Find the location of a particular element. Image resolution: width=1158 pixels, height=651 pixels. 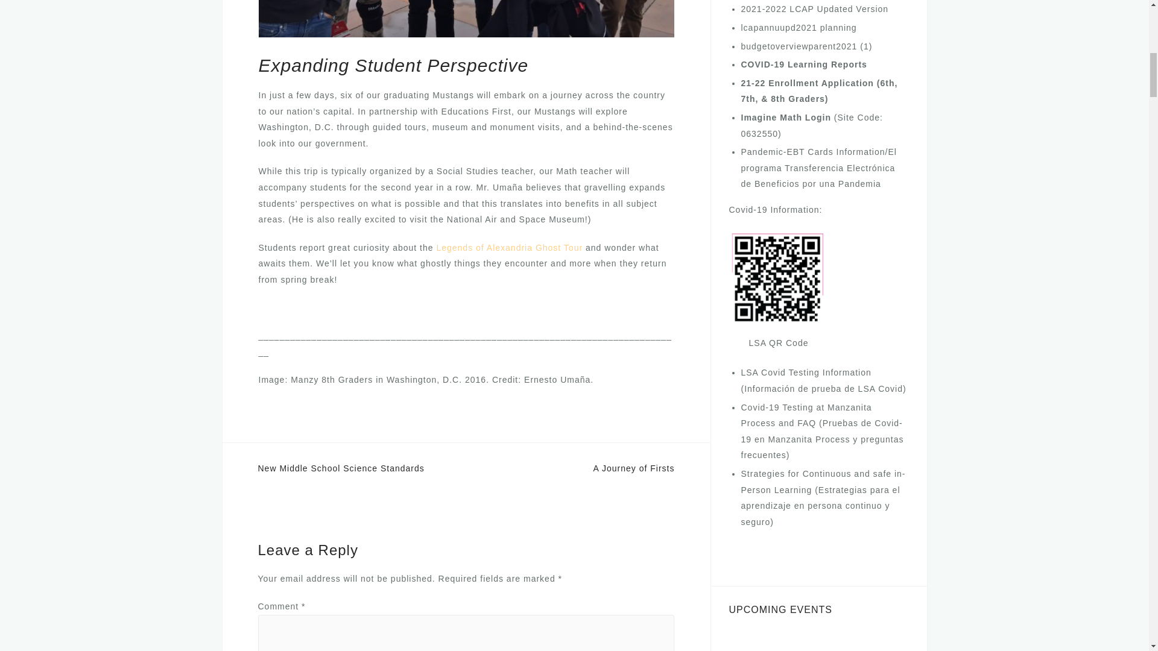

Legends of Alexandria Ghost Tour is located at coordinates (509, 247).